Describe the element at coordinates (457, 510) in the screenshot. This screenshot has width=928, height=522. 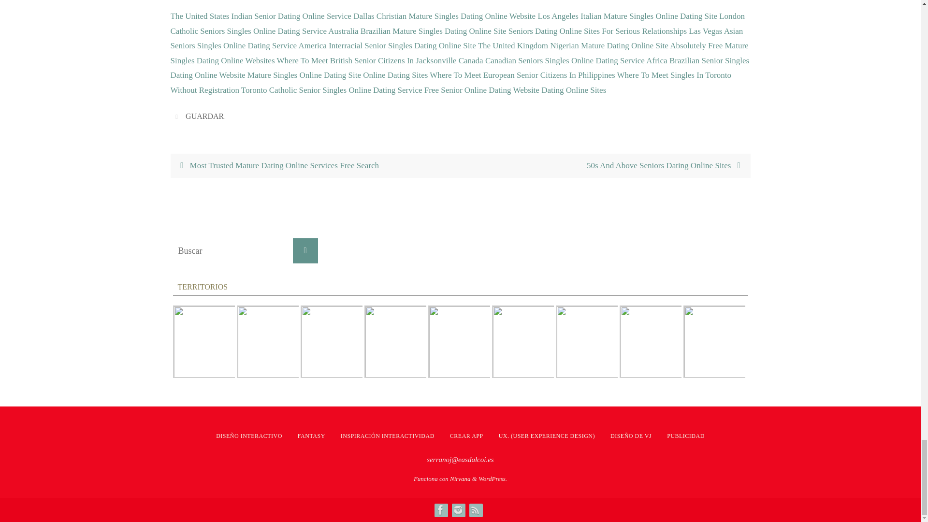
I see `Instagram` at that location.